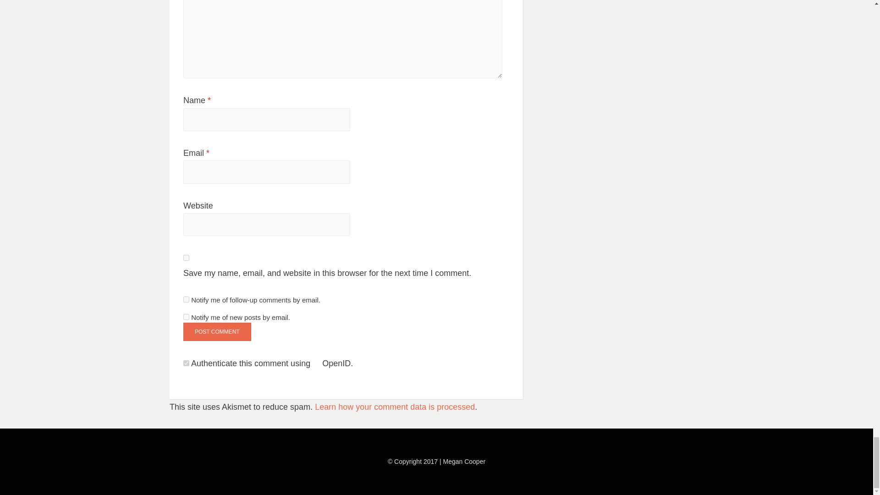  What do you see at coordinates (186, 316) in the screenshot?
I see `subscribe` at bounding box center [186, 316].